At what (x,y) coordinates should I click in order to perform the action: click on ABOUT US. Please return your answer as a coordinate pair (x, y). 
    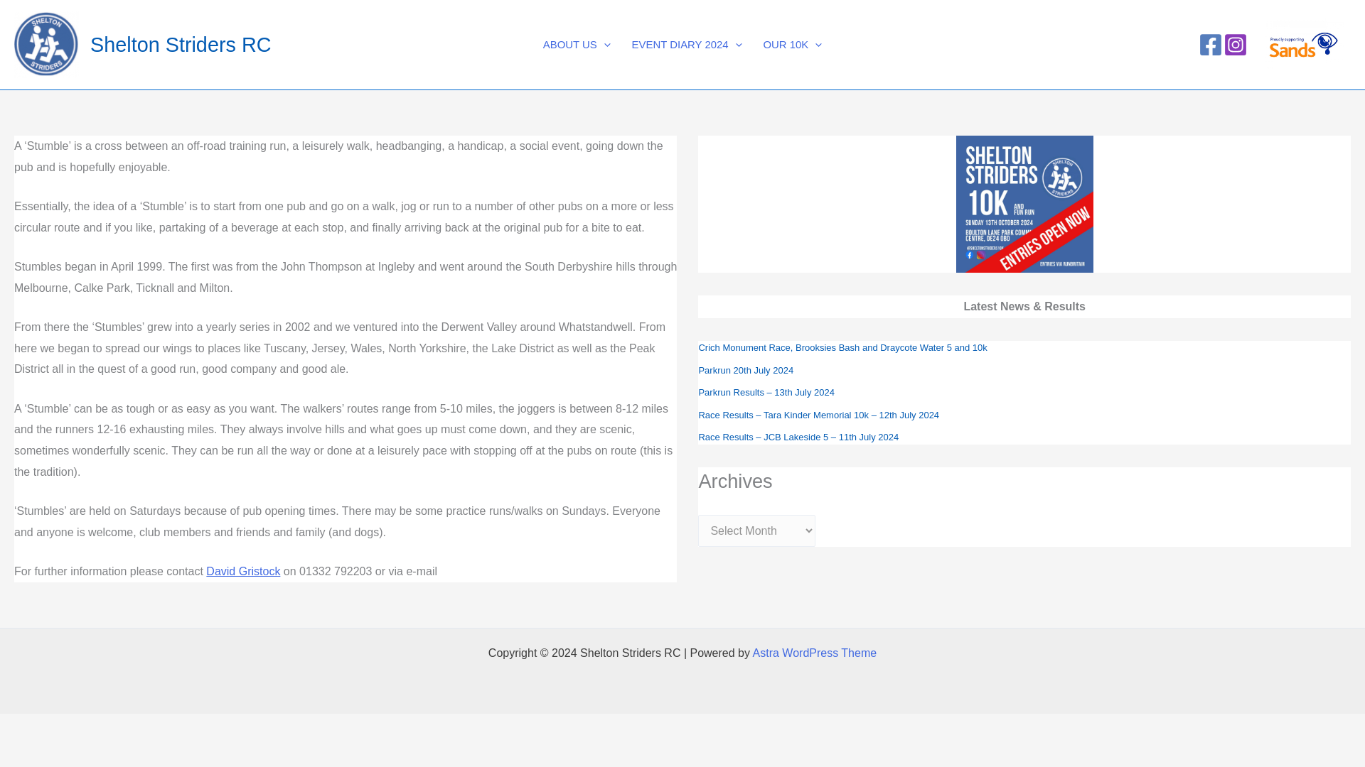
    Looking at the image, I should click on (576, 44).